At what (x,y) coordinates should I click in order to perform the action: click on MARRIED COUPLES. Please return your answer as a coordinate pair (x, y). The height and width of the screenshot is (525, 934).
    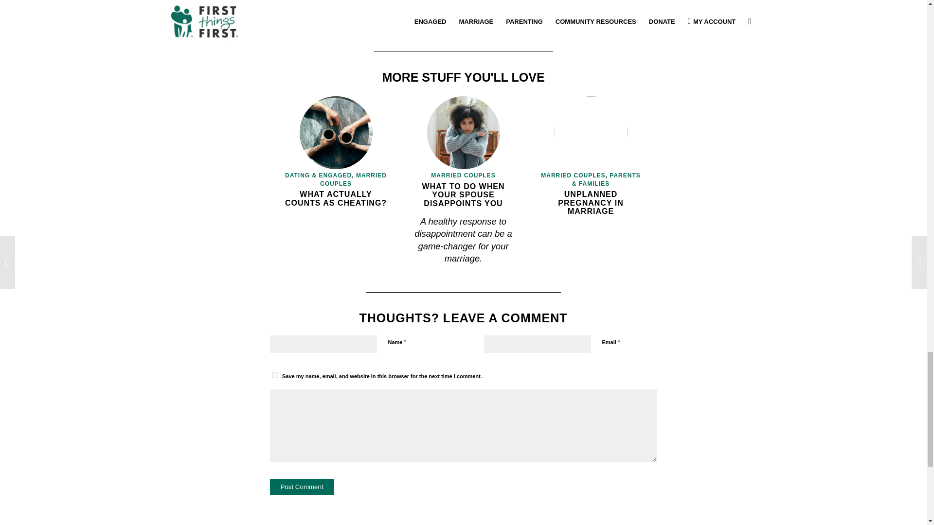
    Looking at the image, I should click on (463, 175).